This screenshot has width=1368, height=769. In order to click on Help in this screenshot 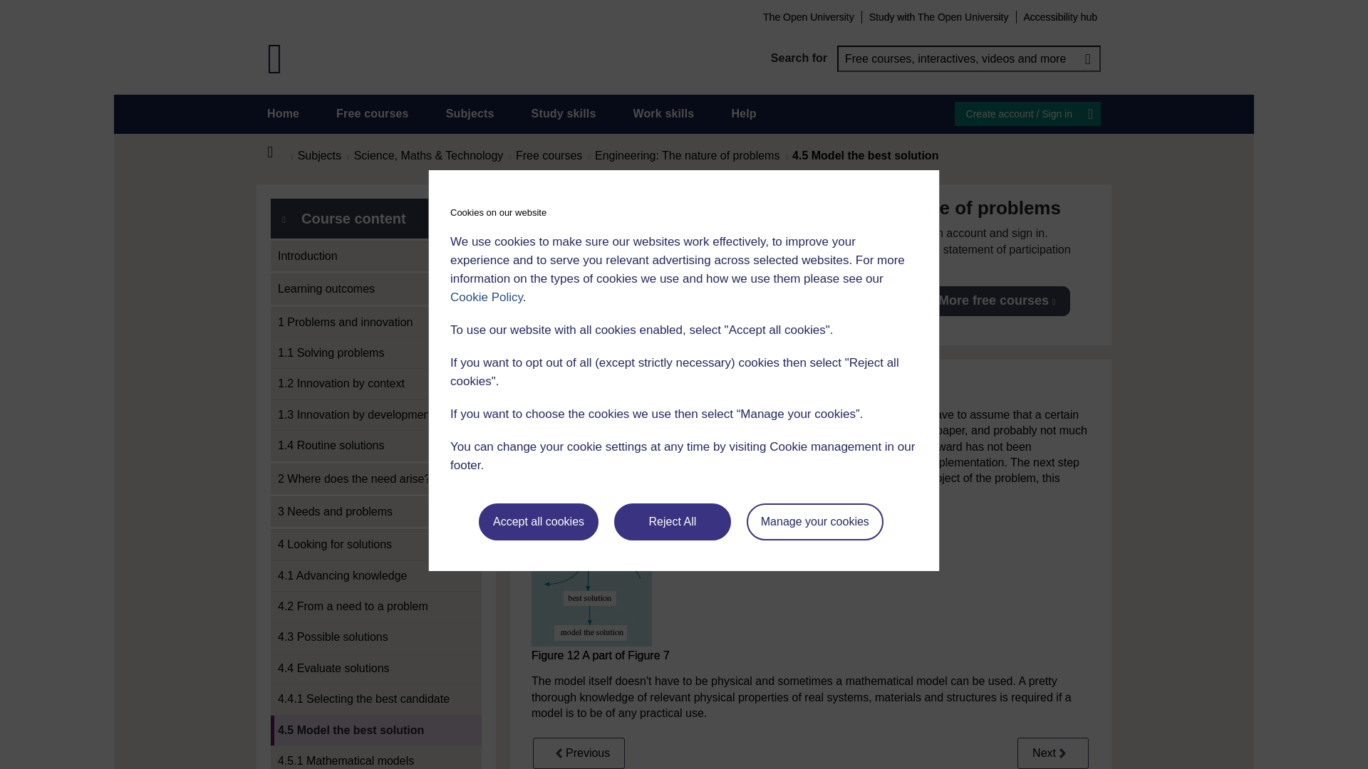, I will do `click(743, 114)`.